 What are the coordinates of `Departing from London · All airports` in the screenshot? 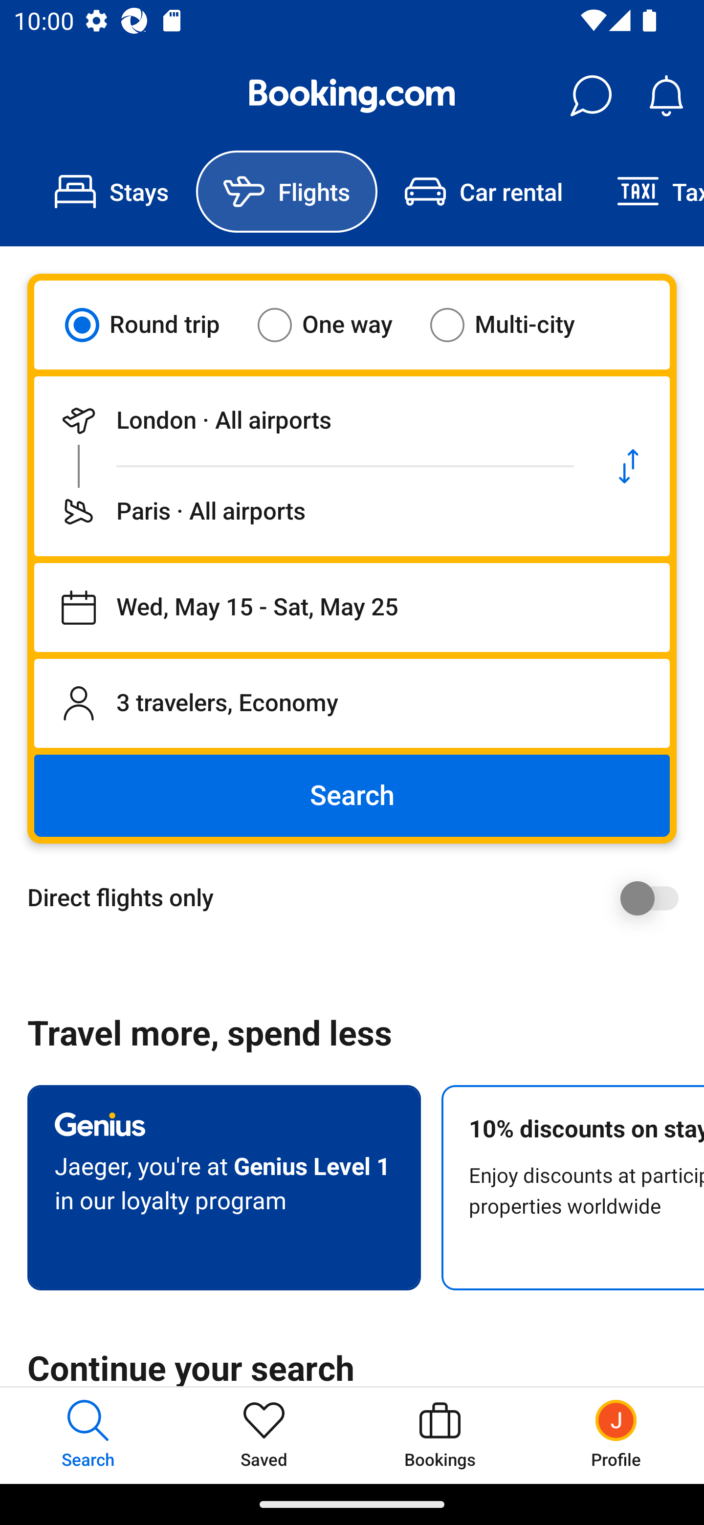 It's located at (311, 420).